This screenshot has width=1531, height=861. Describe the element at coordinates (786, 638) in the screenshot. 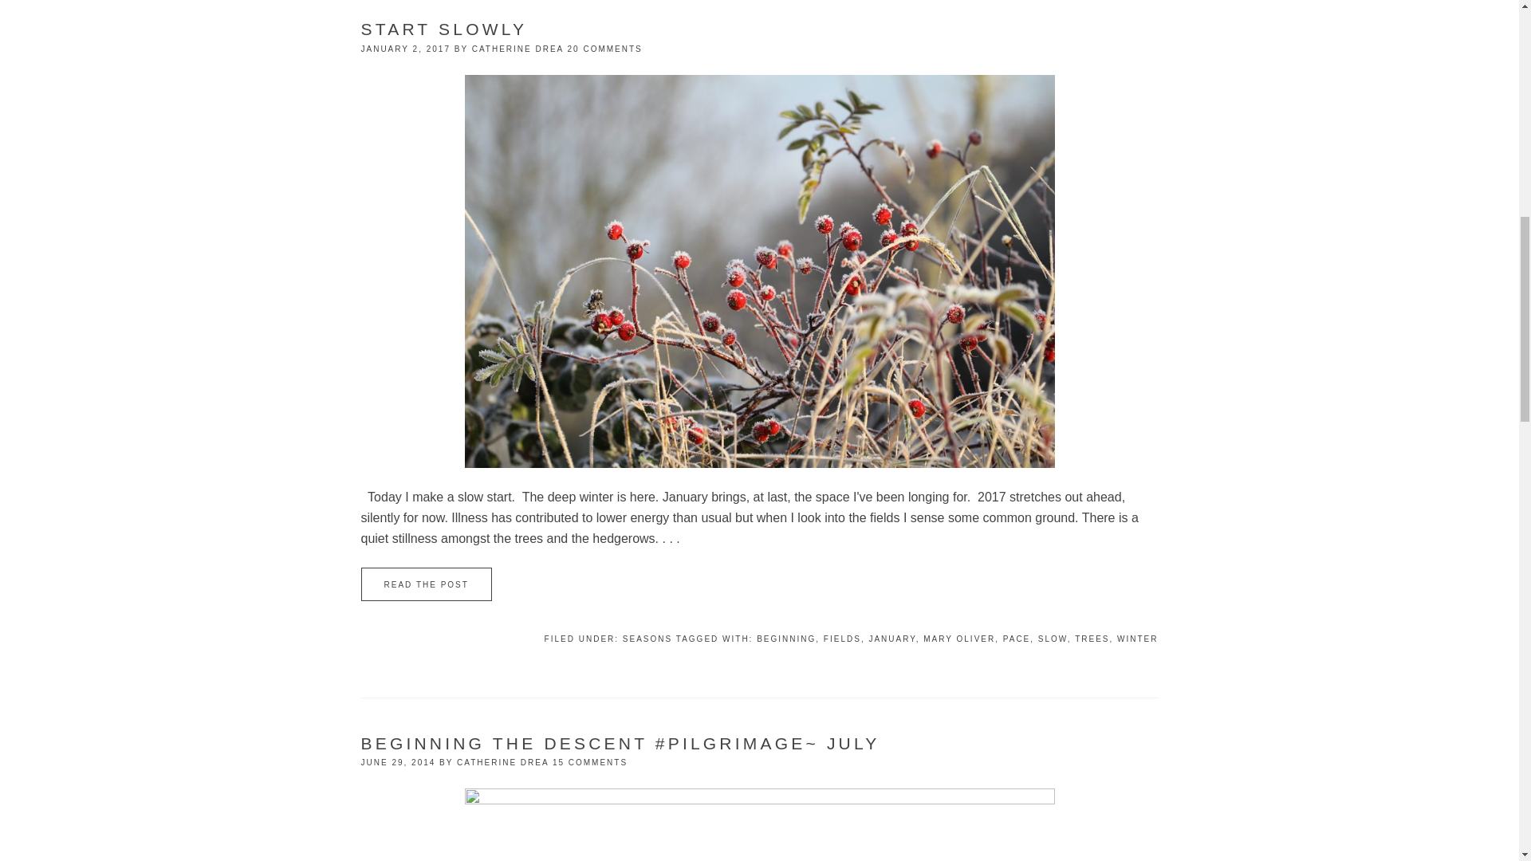

I see `BEGINNING` at that location.